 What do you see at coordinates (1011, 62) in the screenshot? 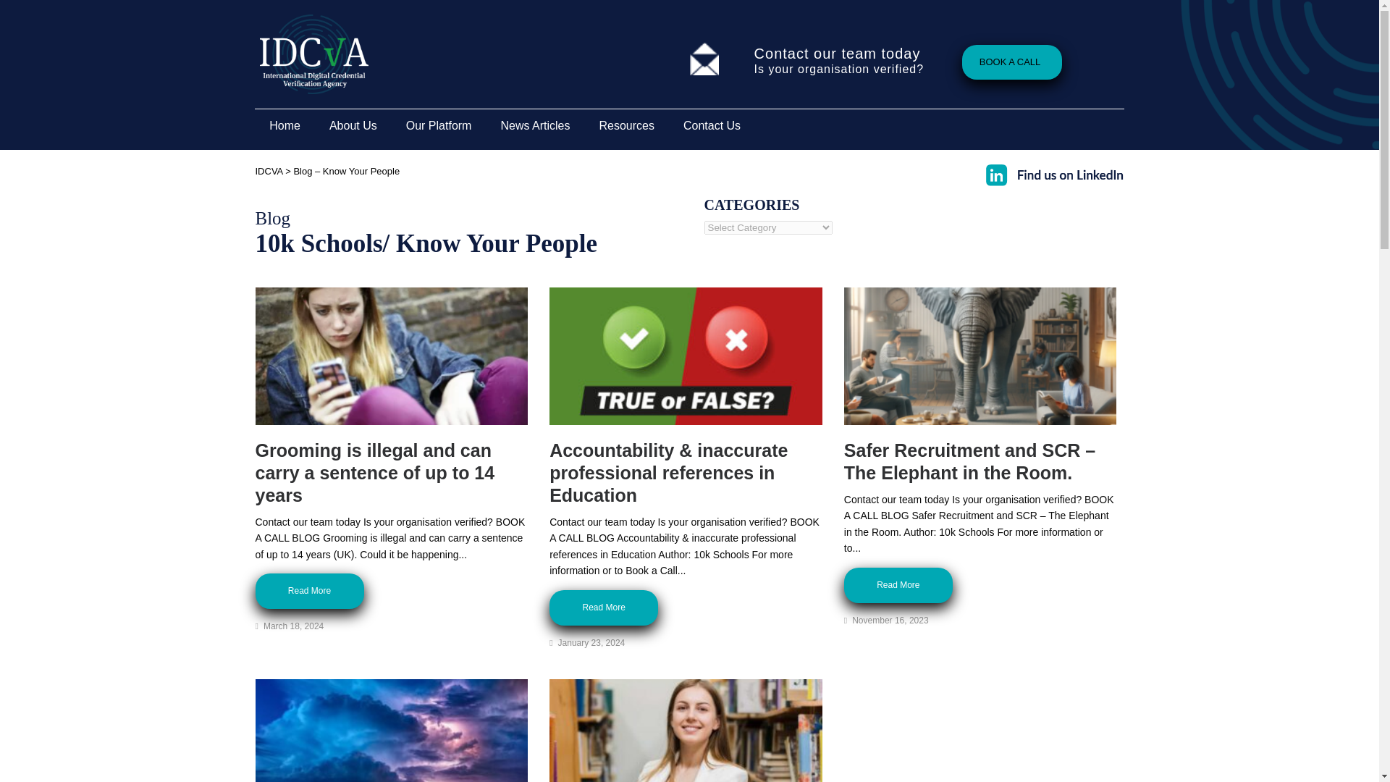
I see `BOOK A CALL` at bounding box center [1011, 62].